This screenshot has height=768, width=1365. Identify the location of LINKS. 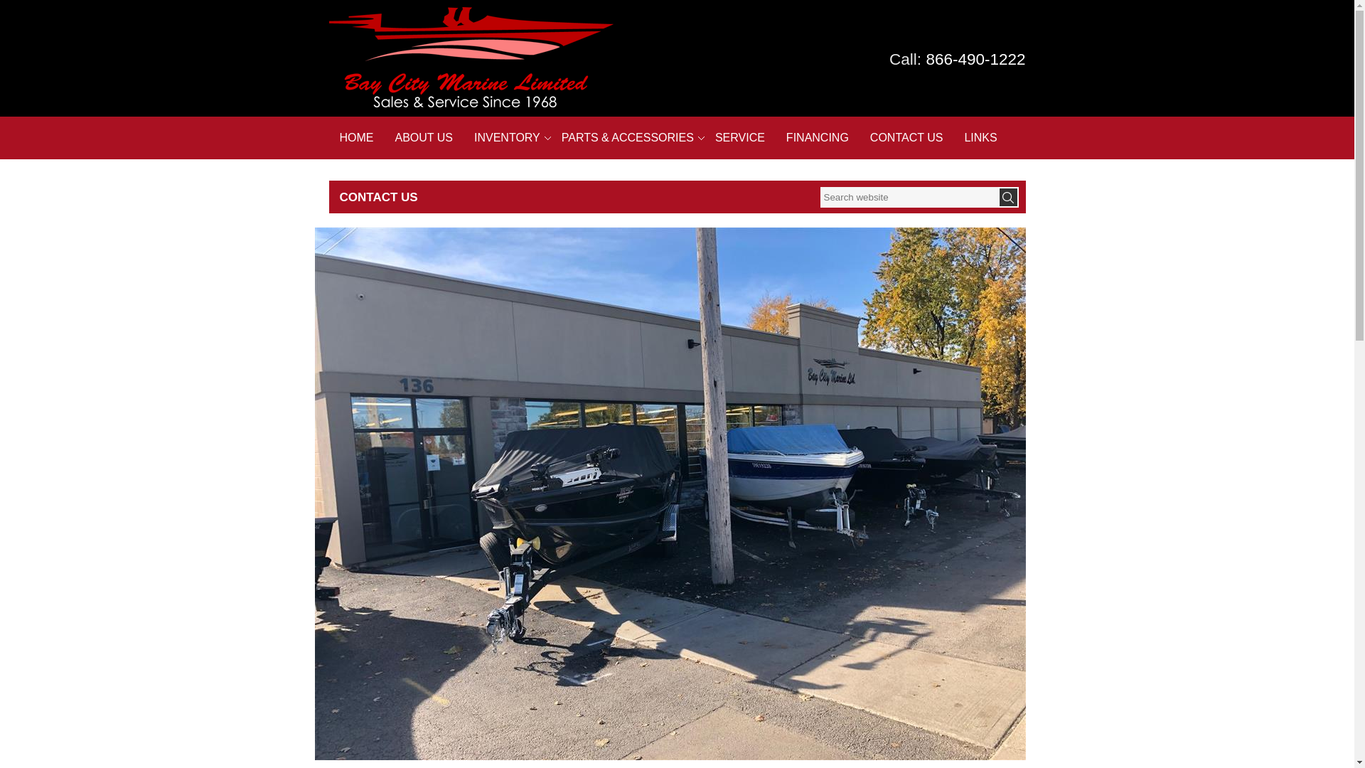
(980, 138).